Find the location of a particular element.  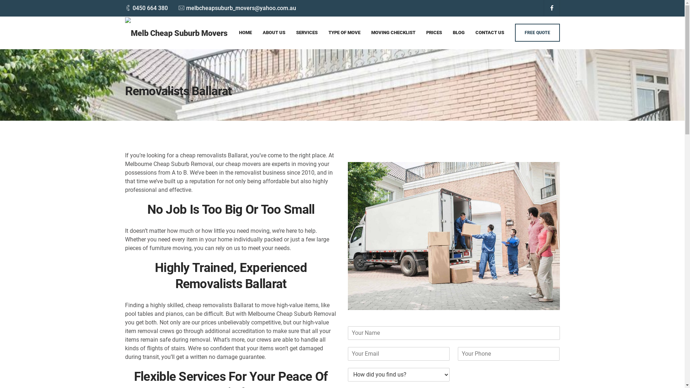

melbcheapsuburb_movers@yahoo.com.au is located at coordinates (429, 165).